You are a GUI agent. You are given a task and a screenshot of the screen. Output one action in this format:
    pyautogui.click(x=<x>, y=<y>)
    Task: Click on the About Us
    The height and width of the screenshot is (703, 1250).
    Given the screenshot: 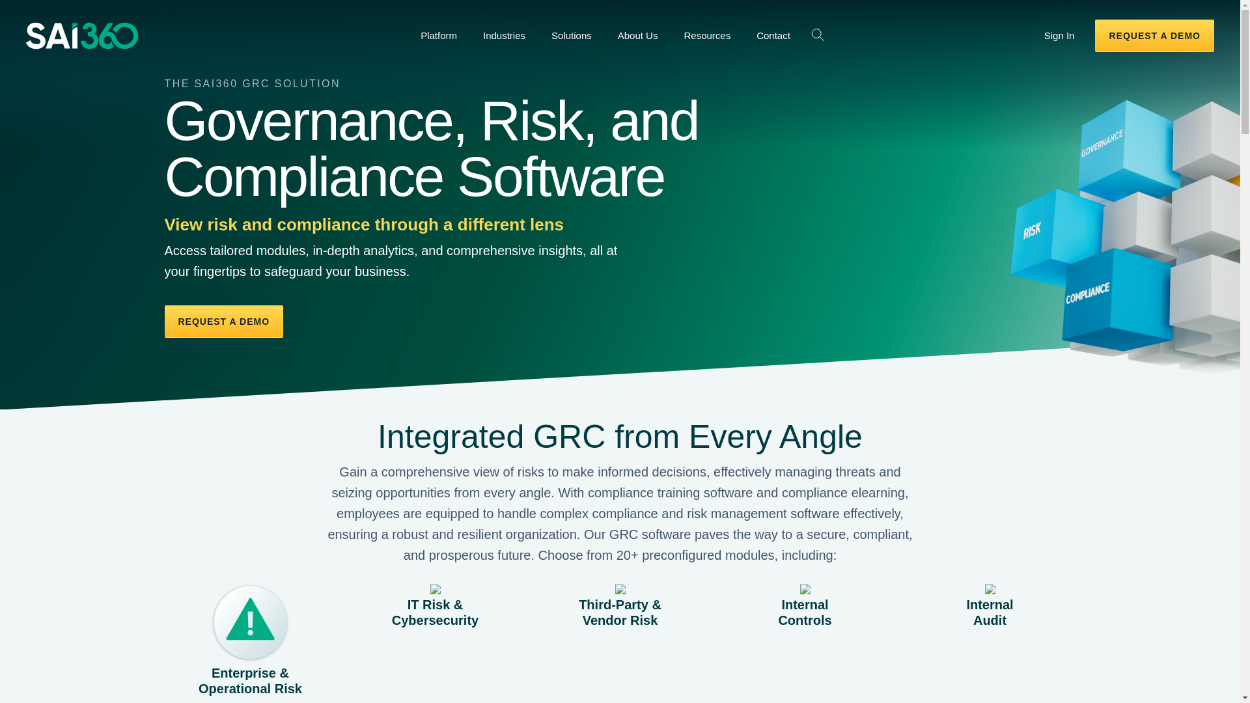 What is the action you would take?
    pyautogui.click(x=638, y=35)
    